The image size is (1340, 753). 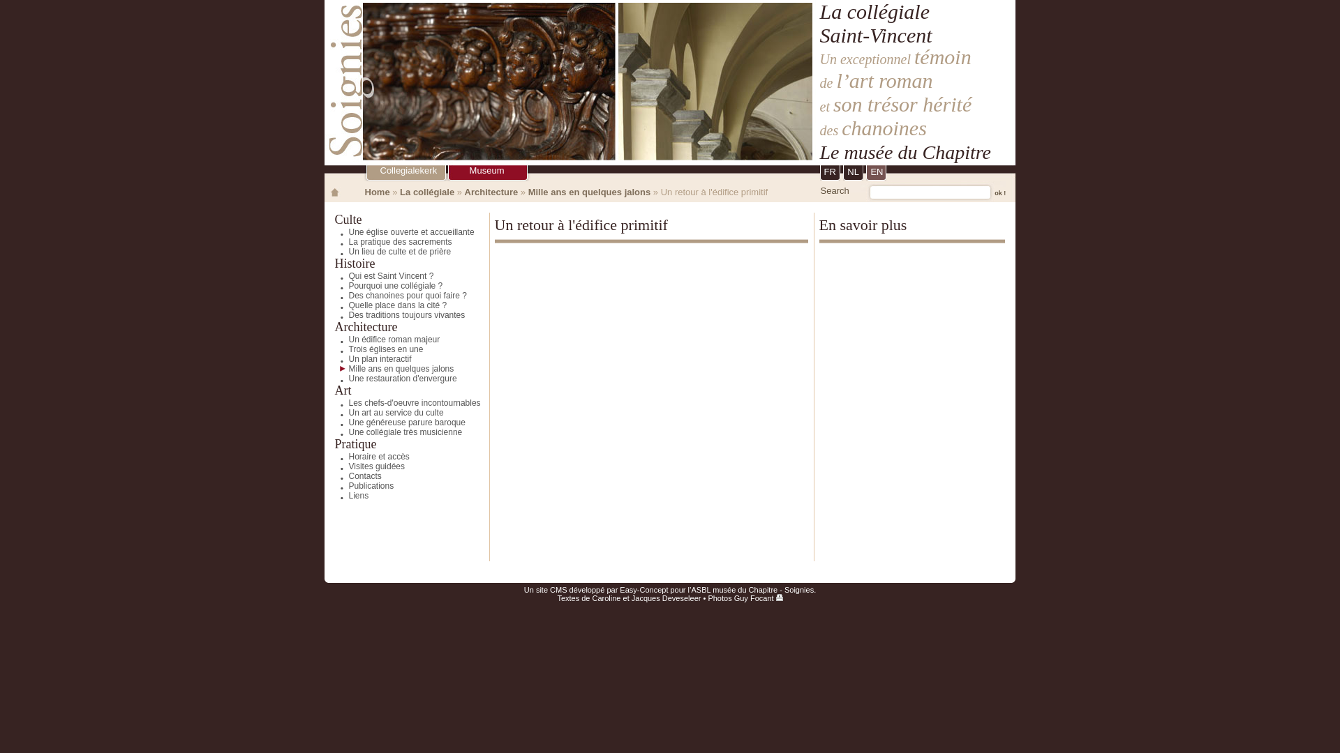 I want to click on Mille ans en quelques jalons, so click(x=389, y=369).